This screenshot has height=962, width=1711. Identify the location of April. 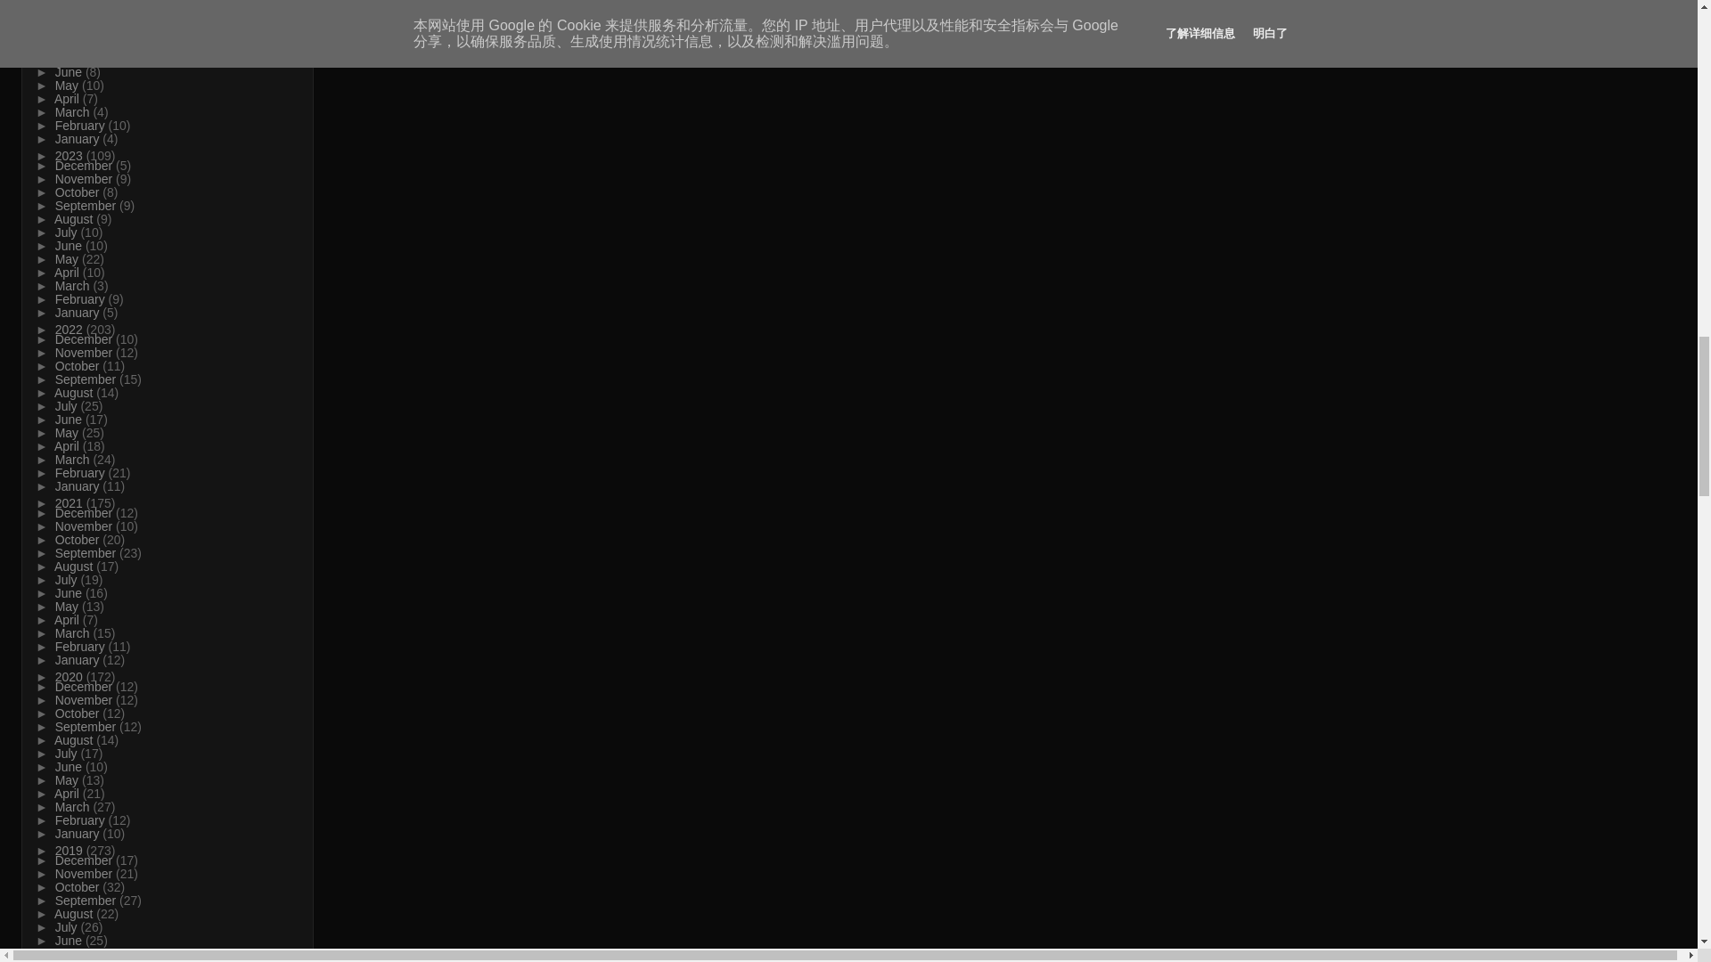
(68, 98).